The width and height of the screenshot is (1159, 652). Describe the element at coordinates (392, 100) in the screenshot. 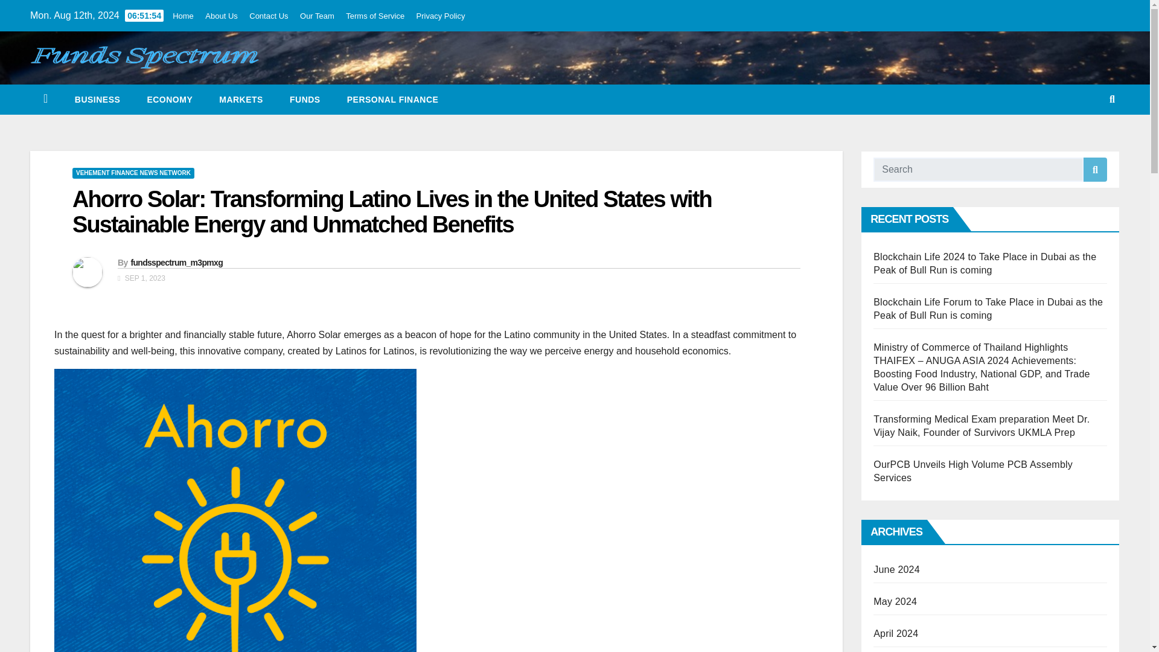

I see `Personal Finance` at that location.